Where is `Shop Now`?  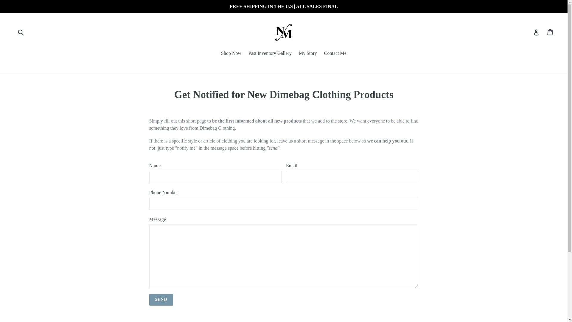
Shop Now is located at coordinates (231, 54).